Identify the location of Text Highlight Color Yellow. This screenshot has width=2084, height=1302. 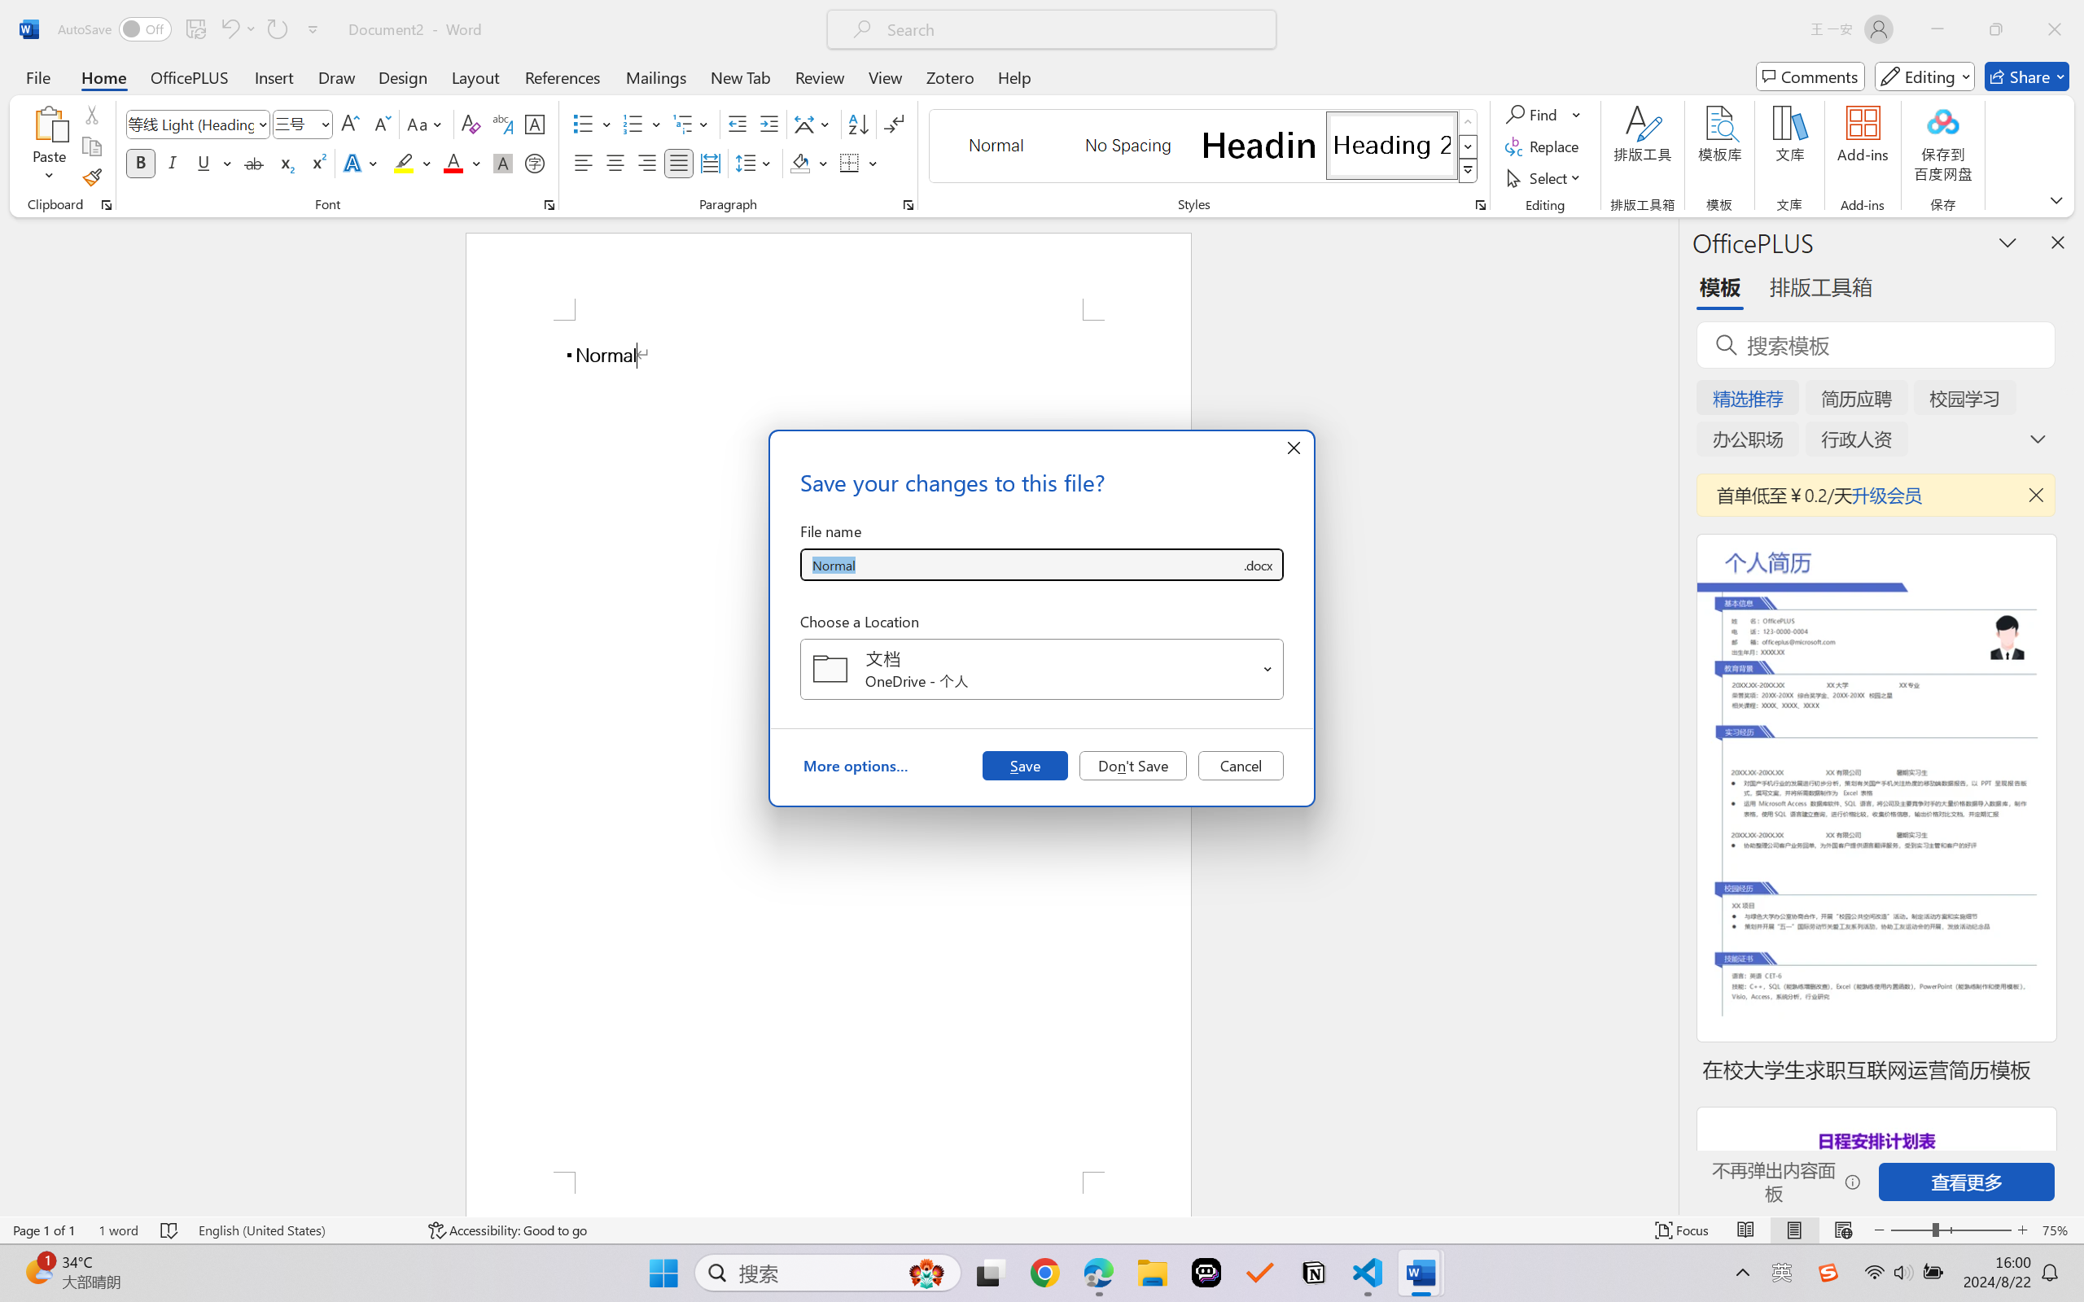
(404, 163).